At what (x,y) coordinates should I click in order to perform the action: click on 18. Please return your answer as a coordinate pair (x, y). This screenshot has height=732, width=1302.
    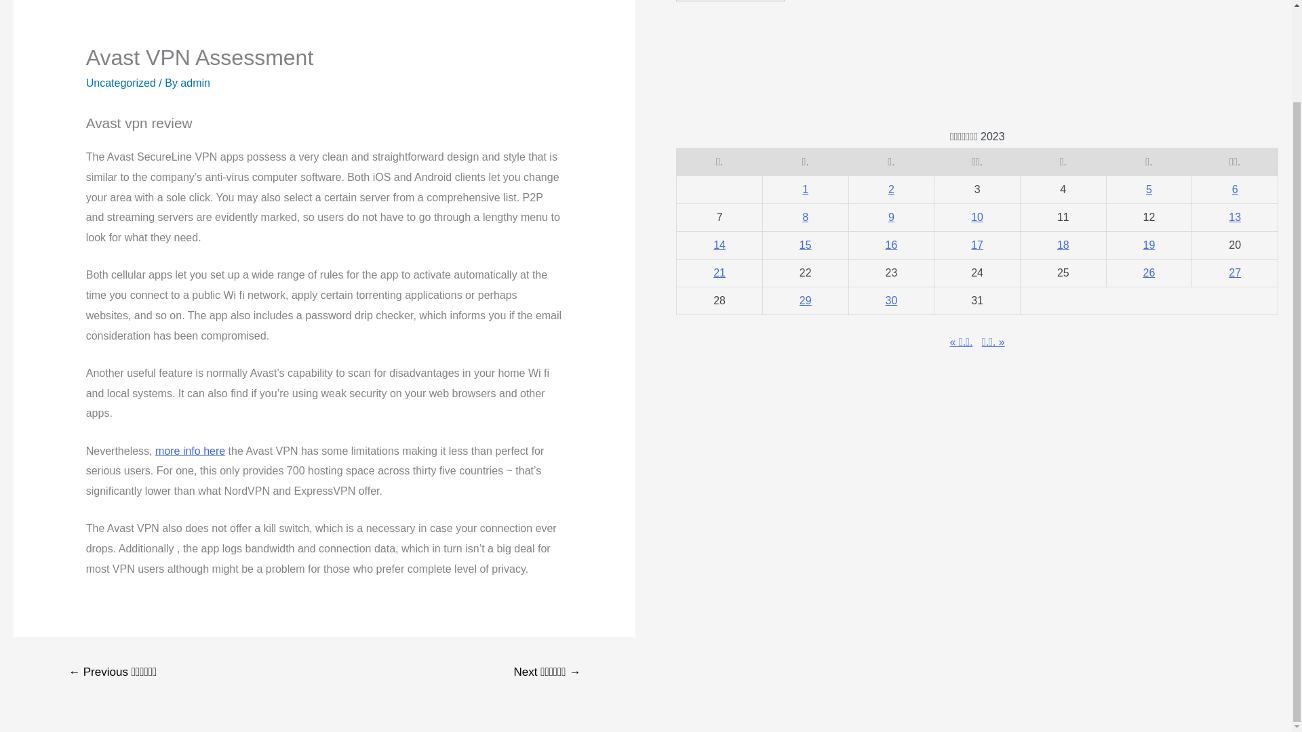
    Looking at the image, I should click on (1063, 245).